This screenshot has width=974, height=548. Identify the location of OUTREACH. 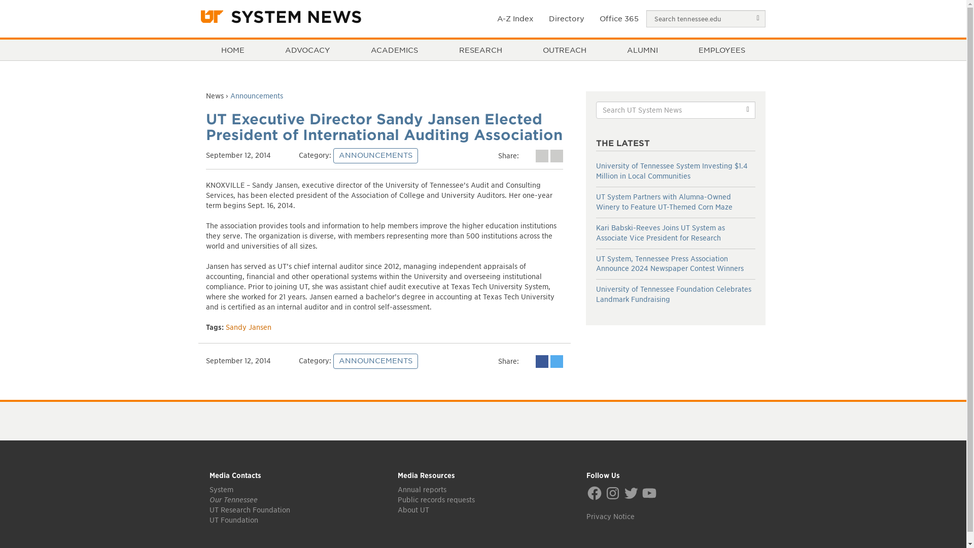
(564, 50).